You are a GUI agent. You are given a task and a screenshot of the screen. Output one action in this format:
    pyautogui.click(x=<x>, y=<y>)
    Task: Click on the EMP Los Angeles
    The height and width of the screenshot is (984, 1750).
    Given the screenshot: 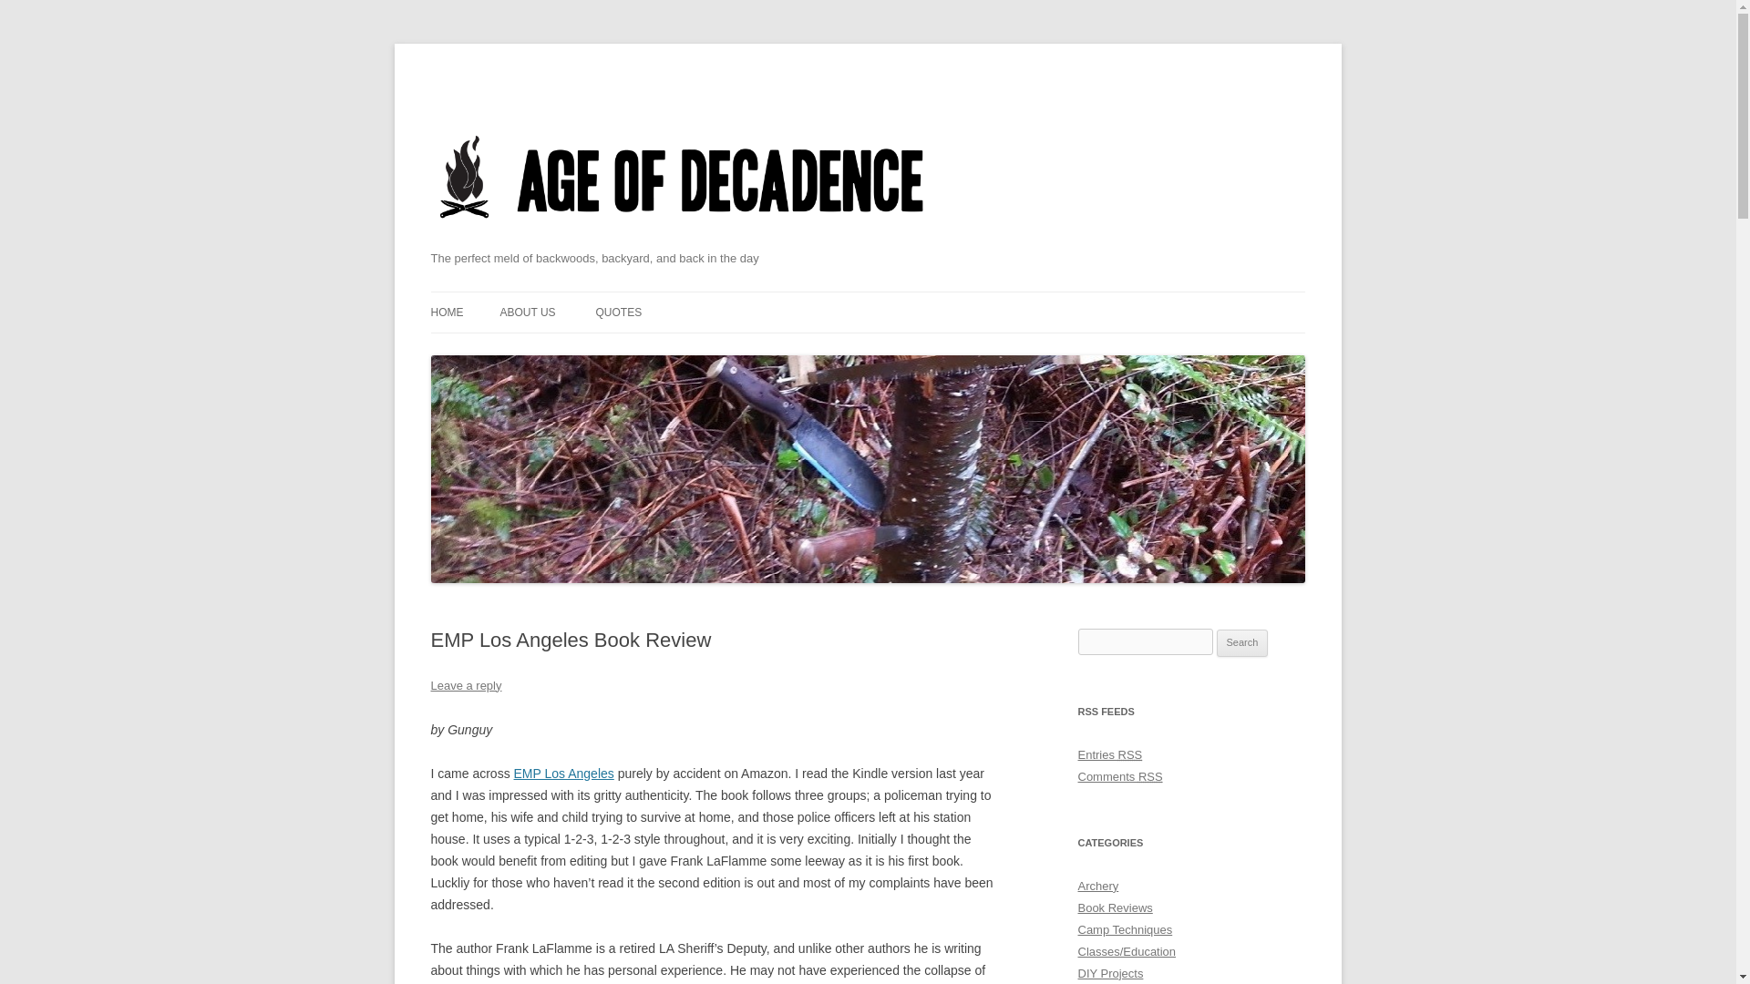 What is the action you would take?
    pyautogui.click(x=563, y=774)
    